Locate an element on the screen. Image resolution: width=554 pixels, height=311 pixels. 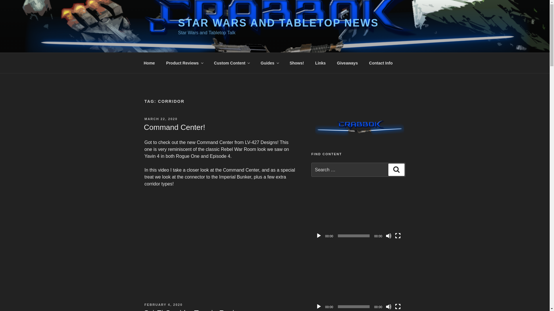
Mute is located at coordinates (388, 236).